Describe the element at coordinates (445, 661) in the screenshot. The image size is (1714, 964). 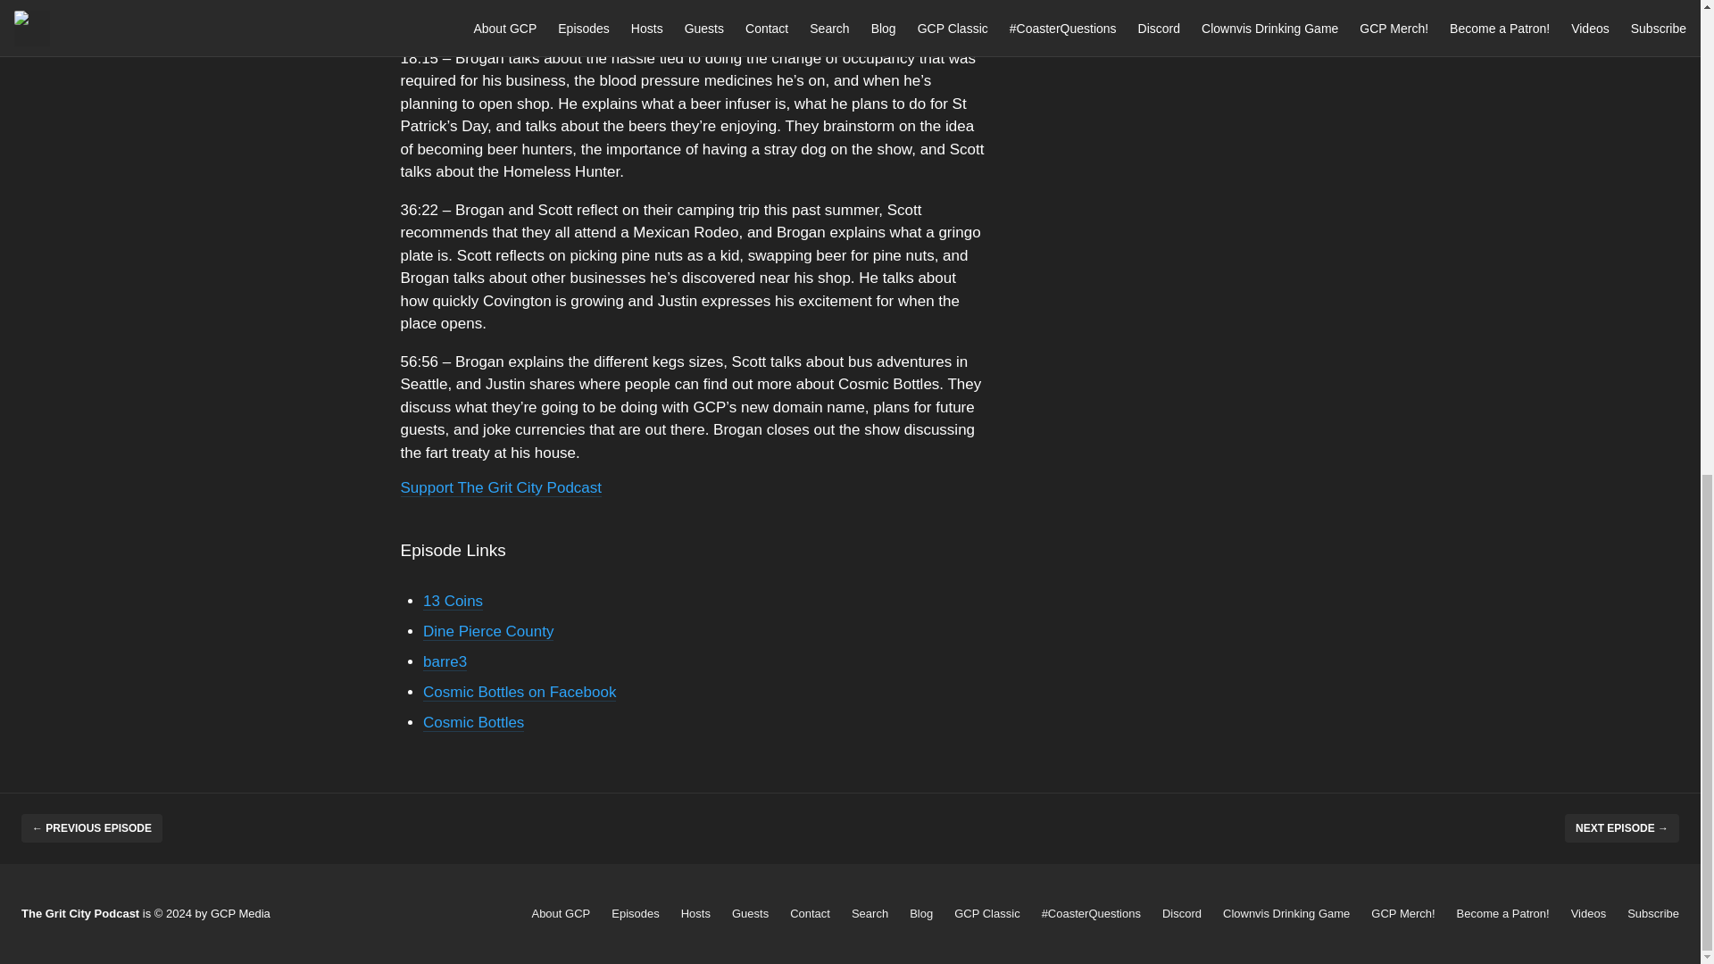
I see `barre3 ` at that location.